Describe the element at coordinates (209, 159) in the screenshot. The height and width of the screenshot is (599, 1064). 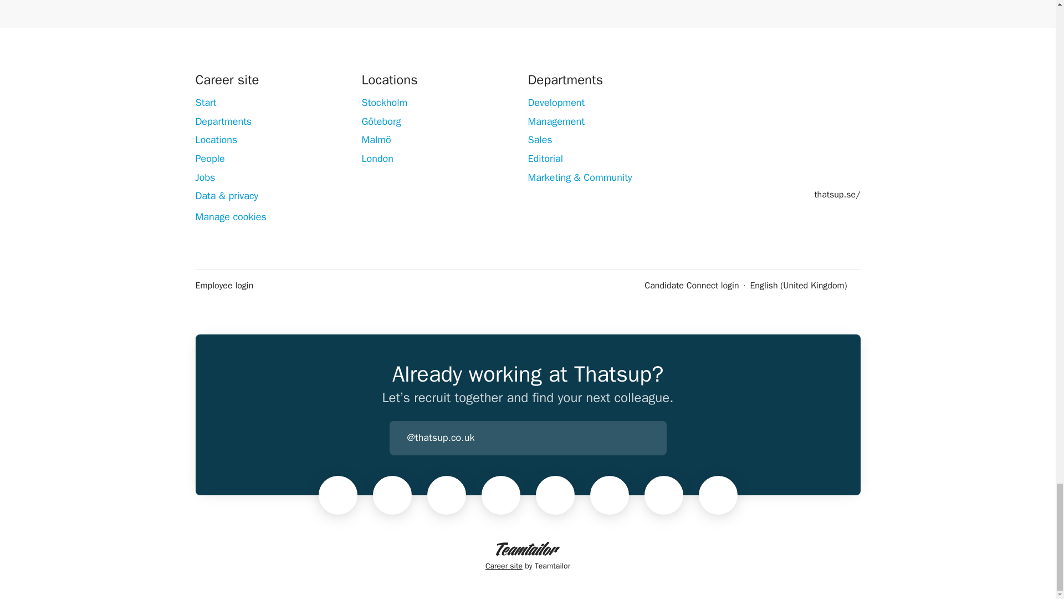
I see `People` at that location.